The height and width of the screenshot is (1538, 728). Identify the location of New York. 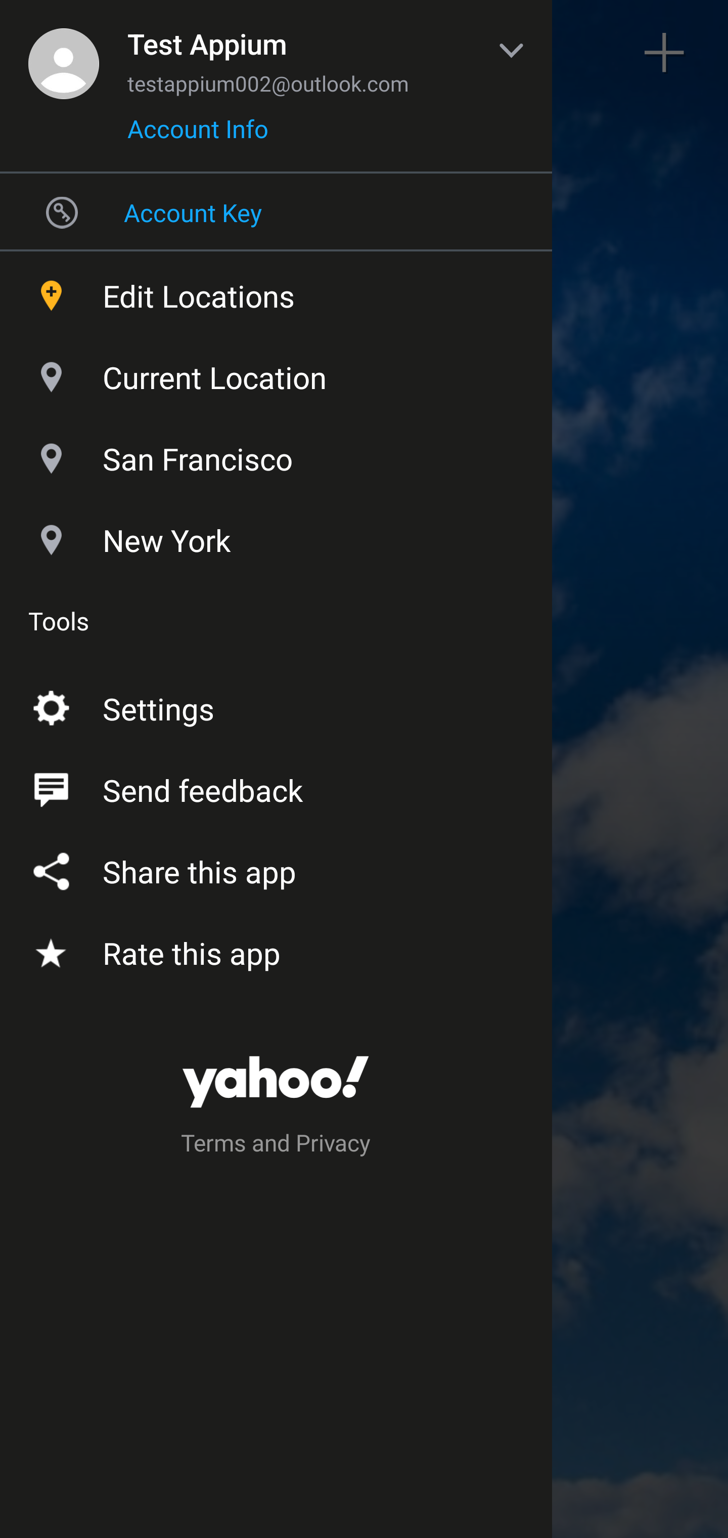
(276, 536).